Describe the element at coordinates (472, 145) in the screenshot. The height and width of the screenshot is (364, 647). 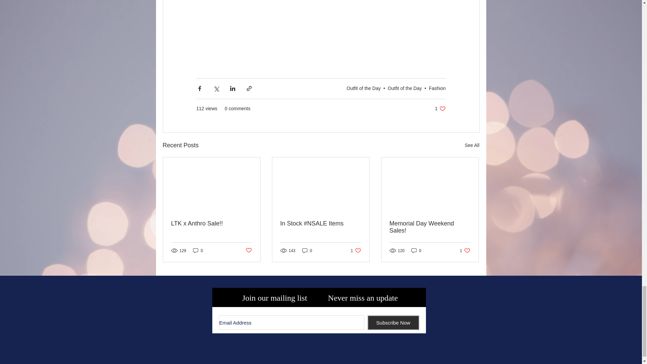
I see `See All` at that location.